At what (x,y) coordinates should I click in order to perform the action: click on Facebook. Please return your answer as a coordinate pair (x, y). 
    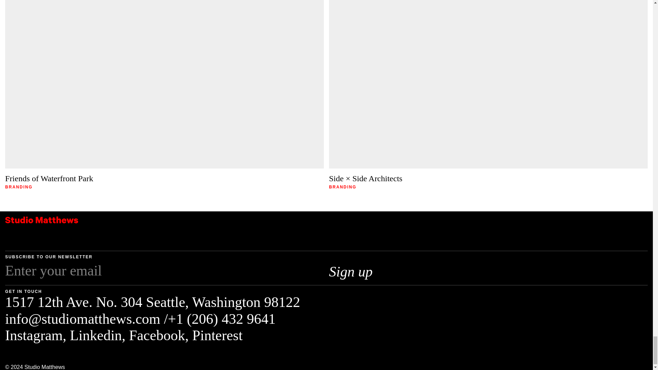
    Looking at the image, I should click on (157, 335).